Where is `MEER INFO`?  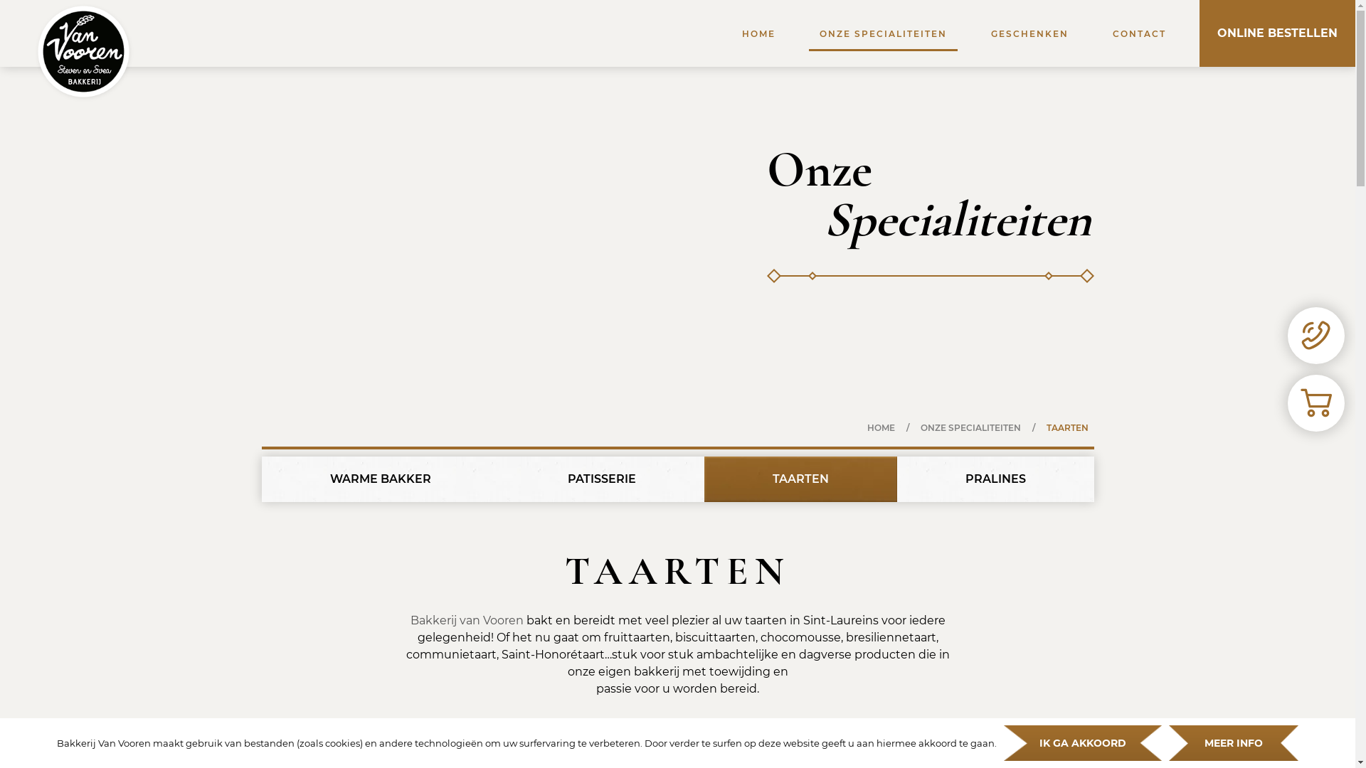
MEER INFO is located at coordinates (1234, 743).